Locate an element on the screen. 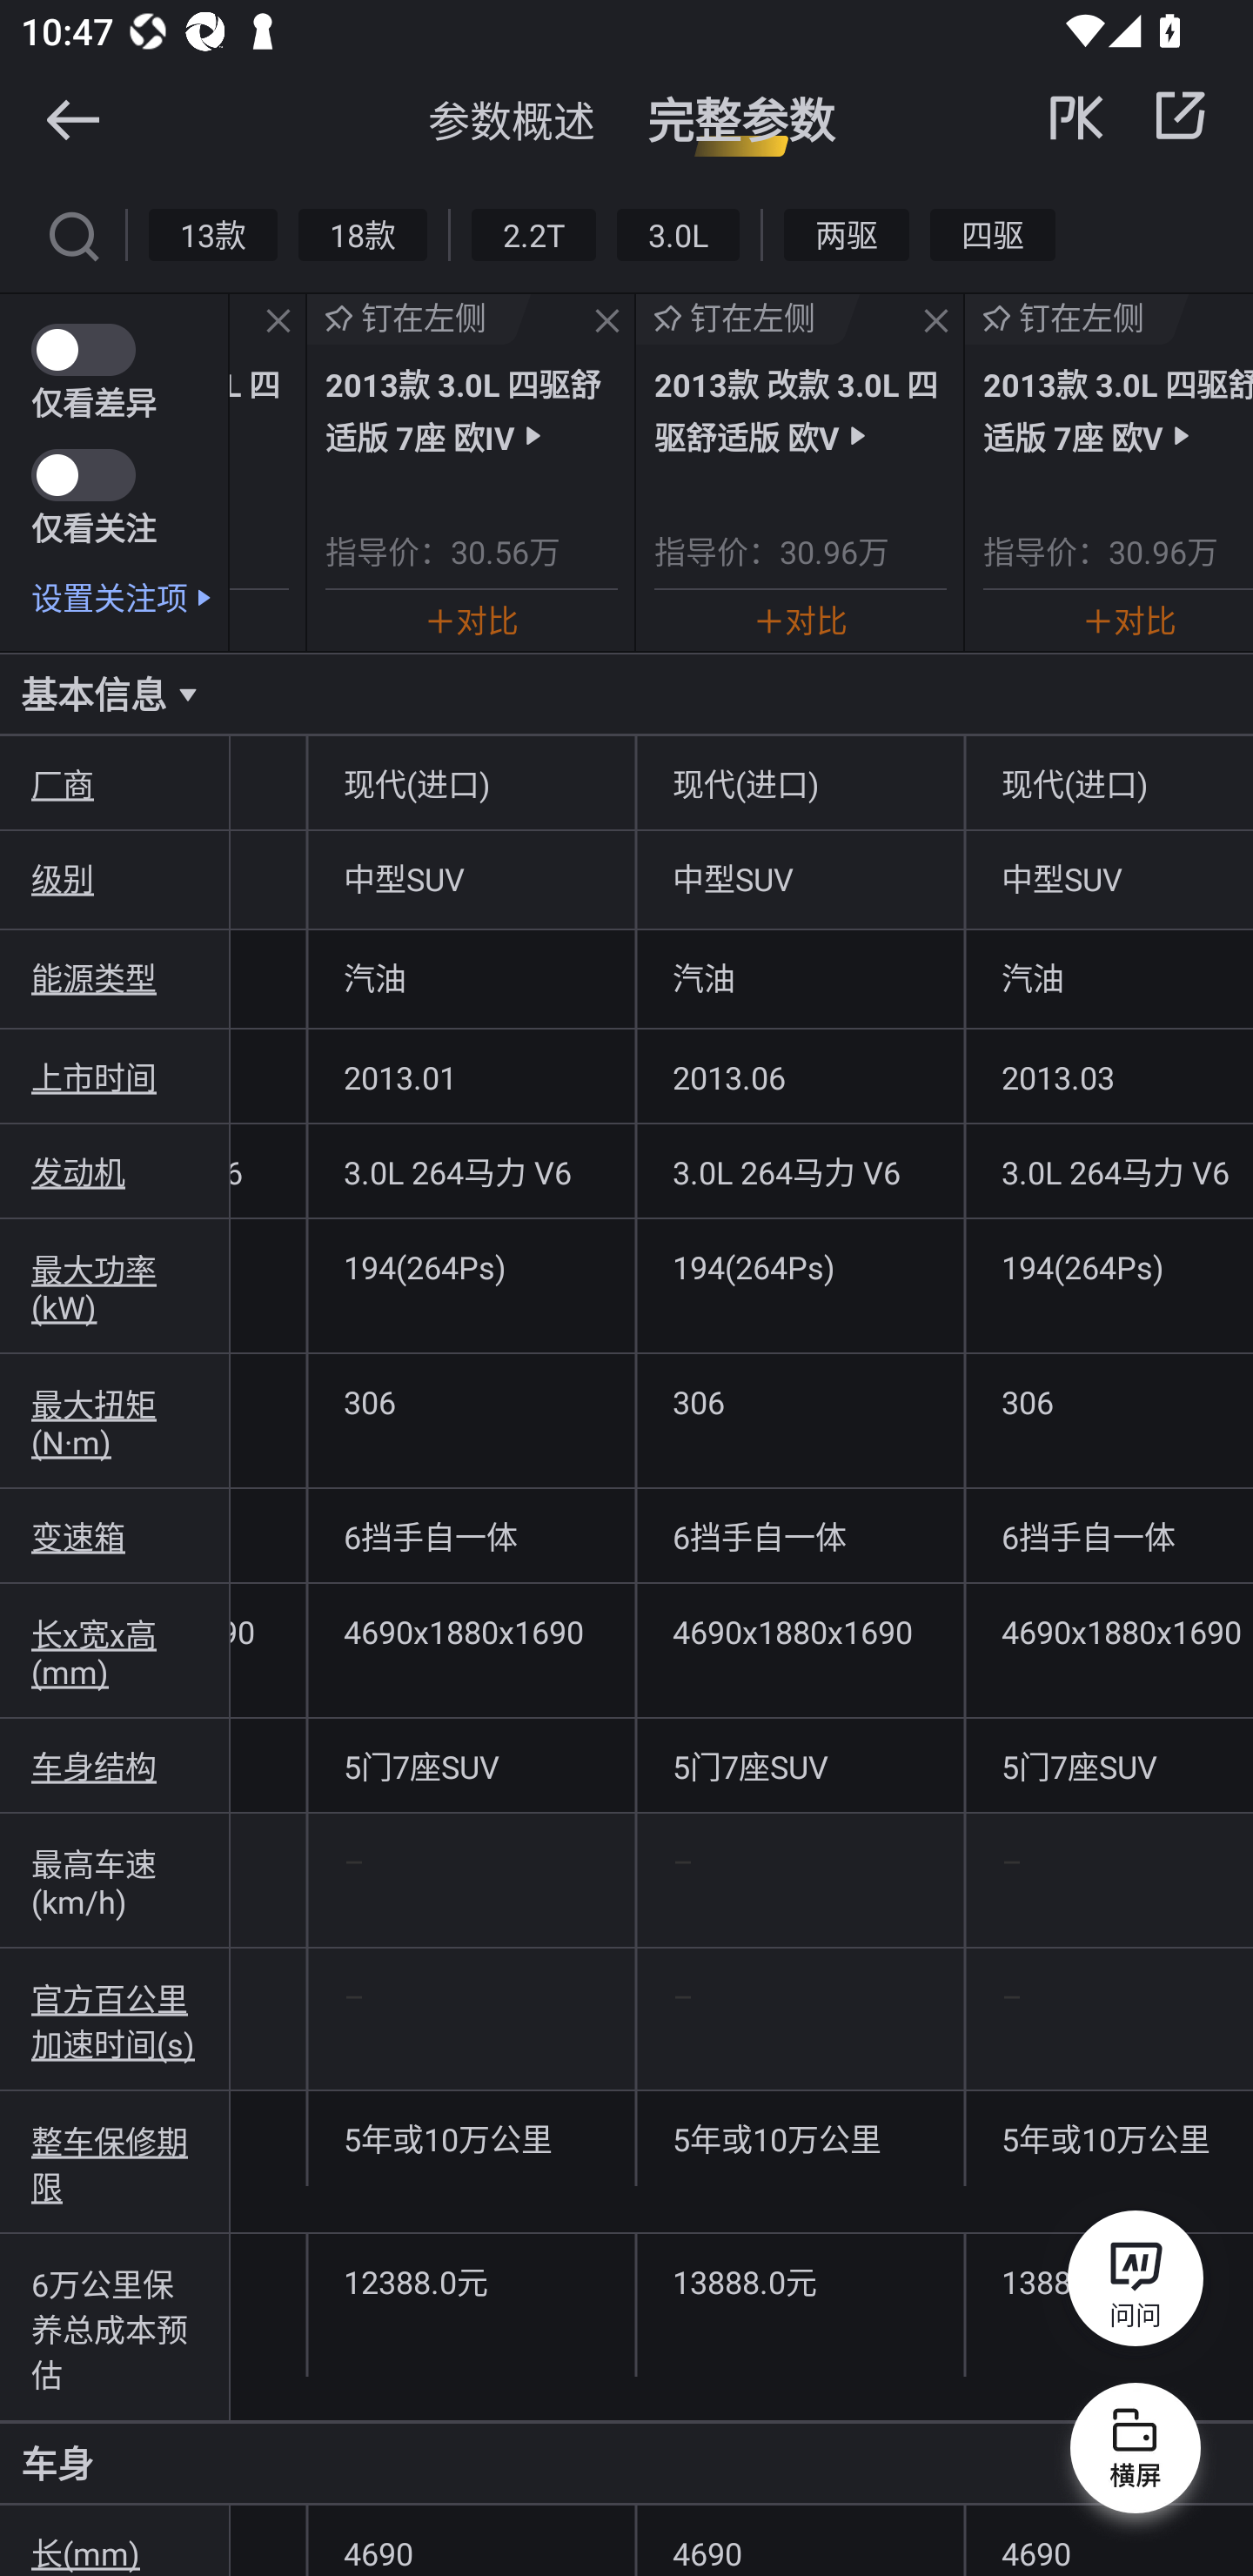 The image size is (1253, 2576). 306 is located at coordinates (801, 1401).